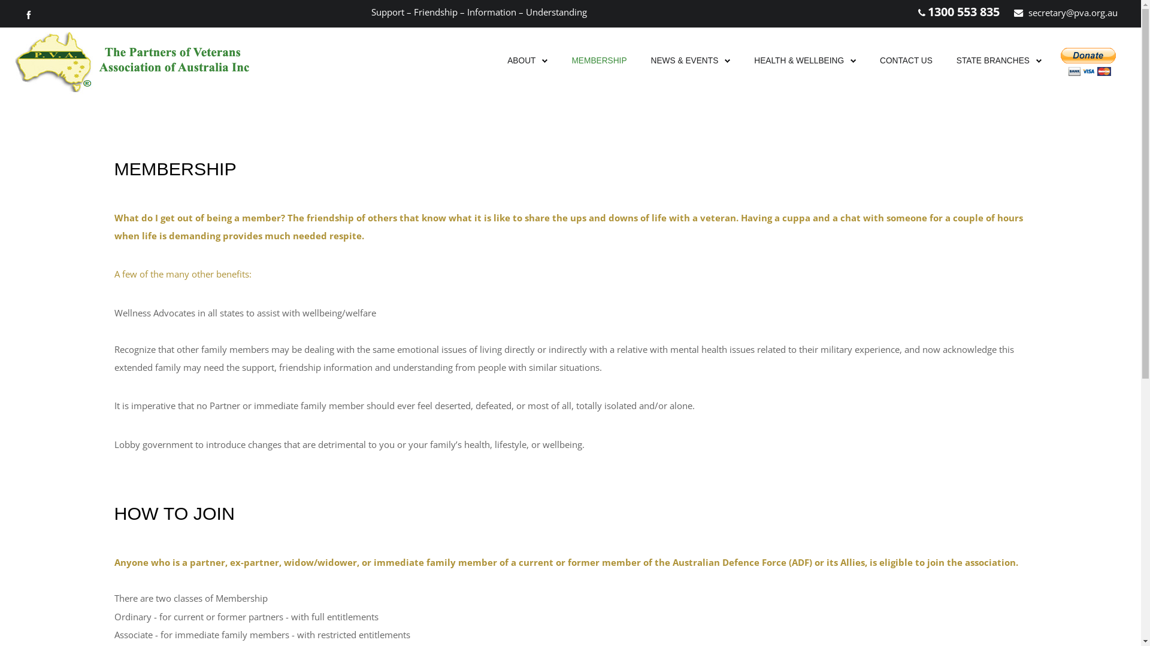  Describe the element at coordinates (599, 61) in the screenshot. I see `MEMBERSHIP` at that location.